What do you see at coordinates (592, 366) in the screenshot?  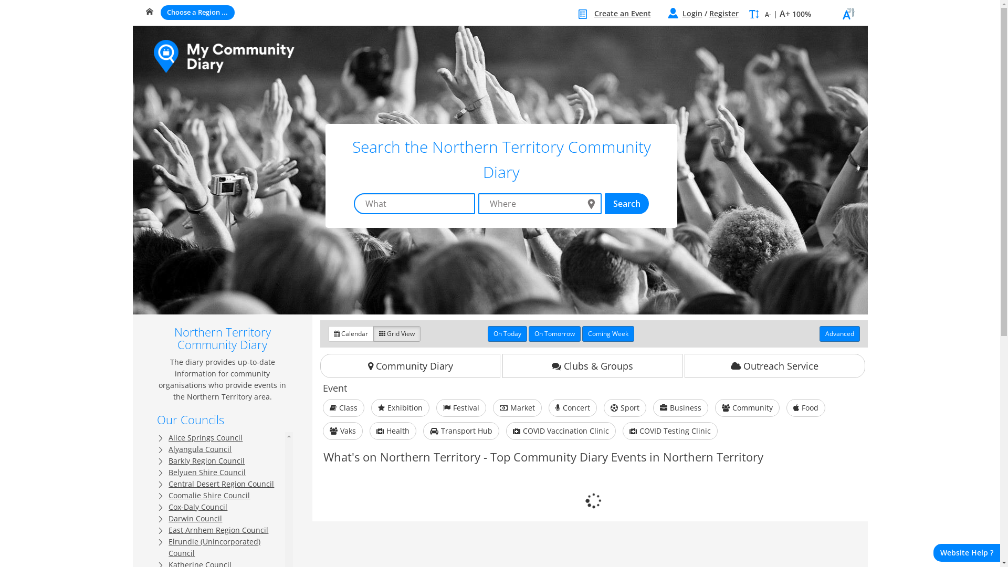 I see `Clubs & Groups` at bounding box center [592, 366].